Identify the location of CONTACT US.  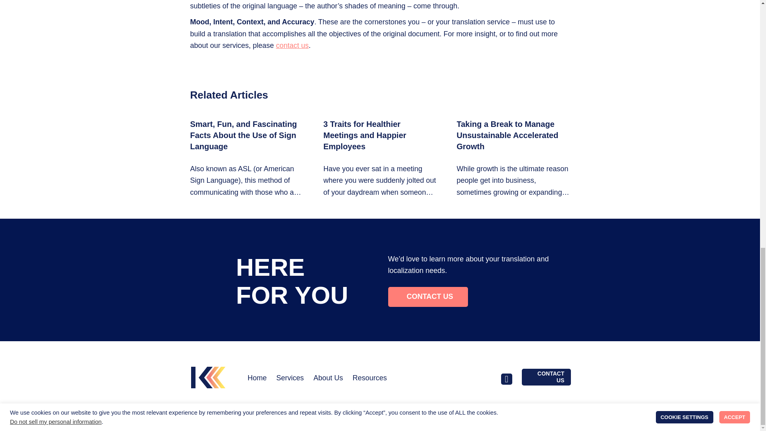
(546, 377).